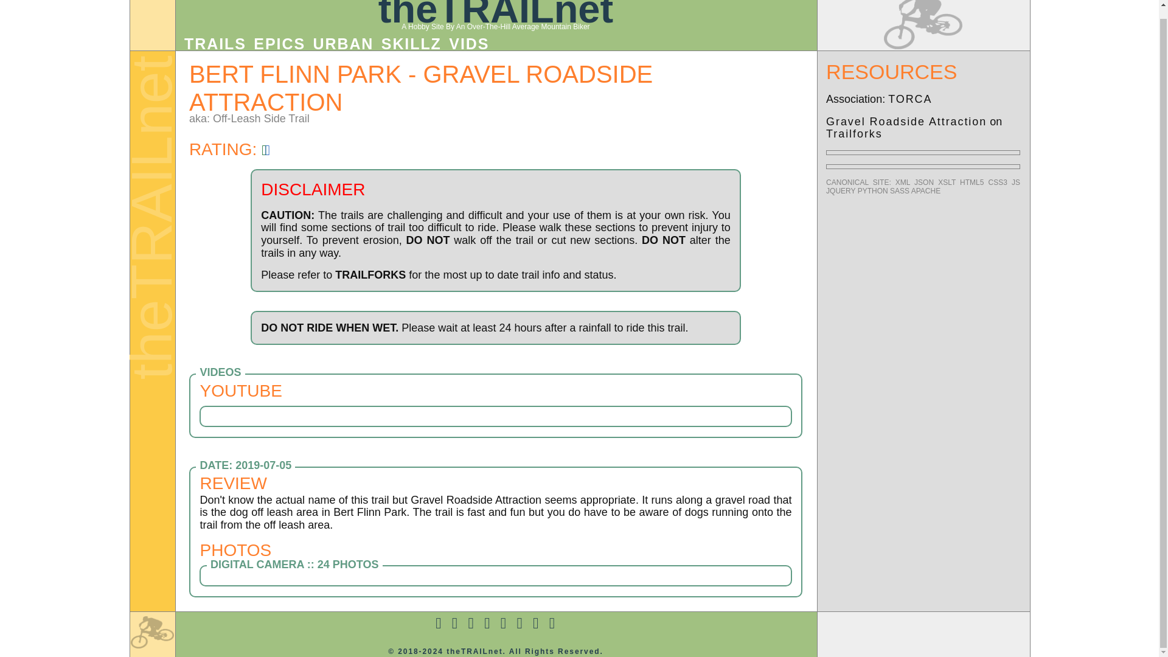 The image size is (1168, 657). Describe the element at coordinates (343, 44) in the screenshot. I see `URBAN` at that location.